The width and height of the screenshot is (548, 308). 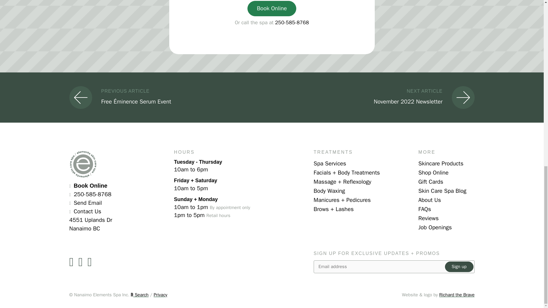 What do you see at coordinates (90, 186) in the screenshot?
I see `Book Online` at bounding box center [90, 186].